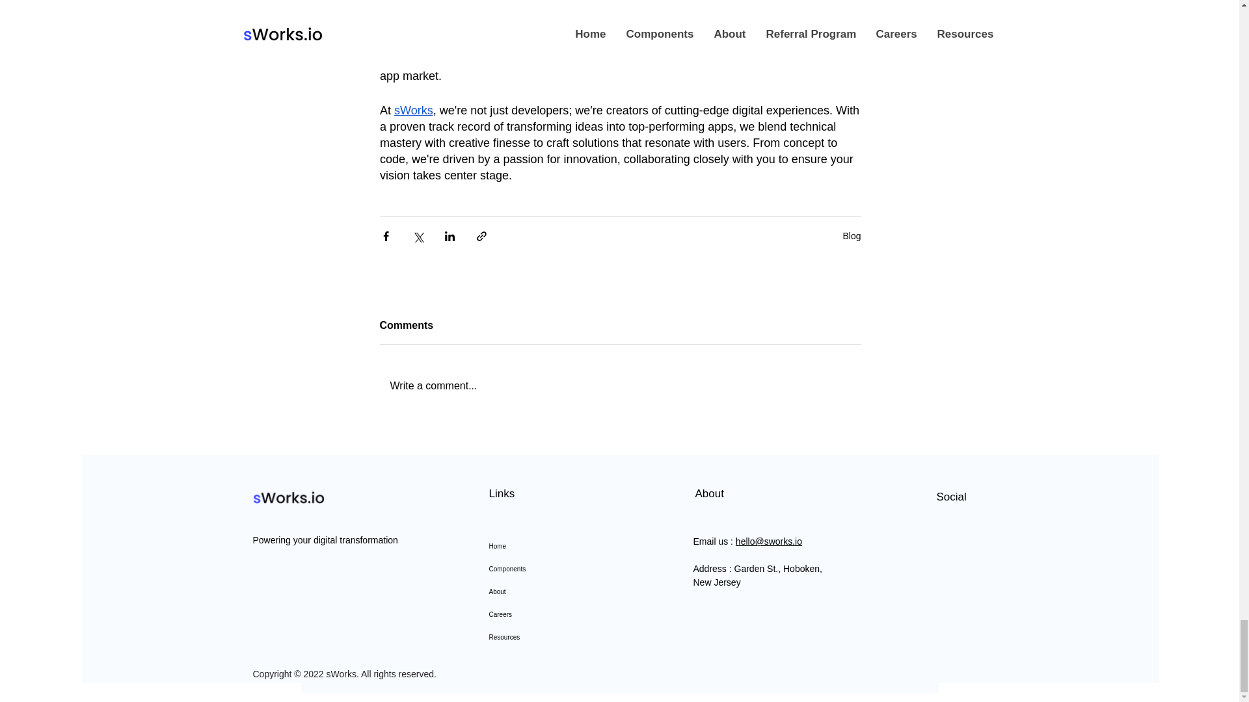 This screenshot has height=702, width=1249. I want to click on Resources, so click(550, 637).